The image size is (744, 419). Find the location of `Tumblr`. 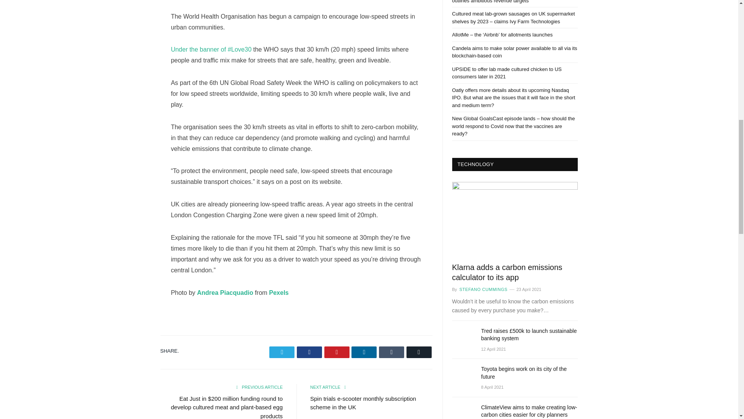

Tumblr is located at coordinates (391, 352).